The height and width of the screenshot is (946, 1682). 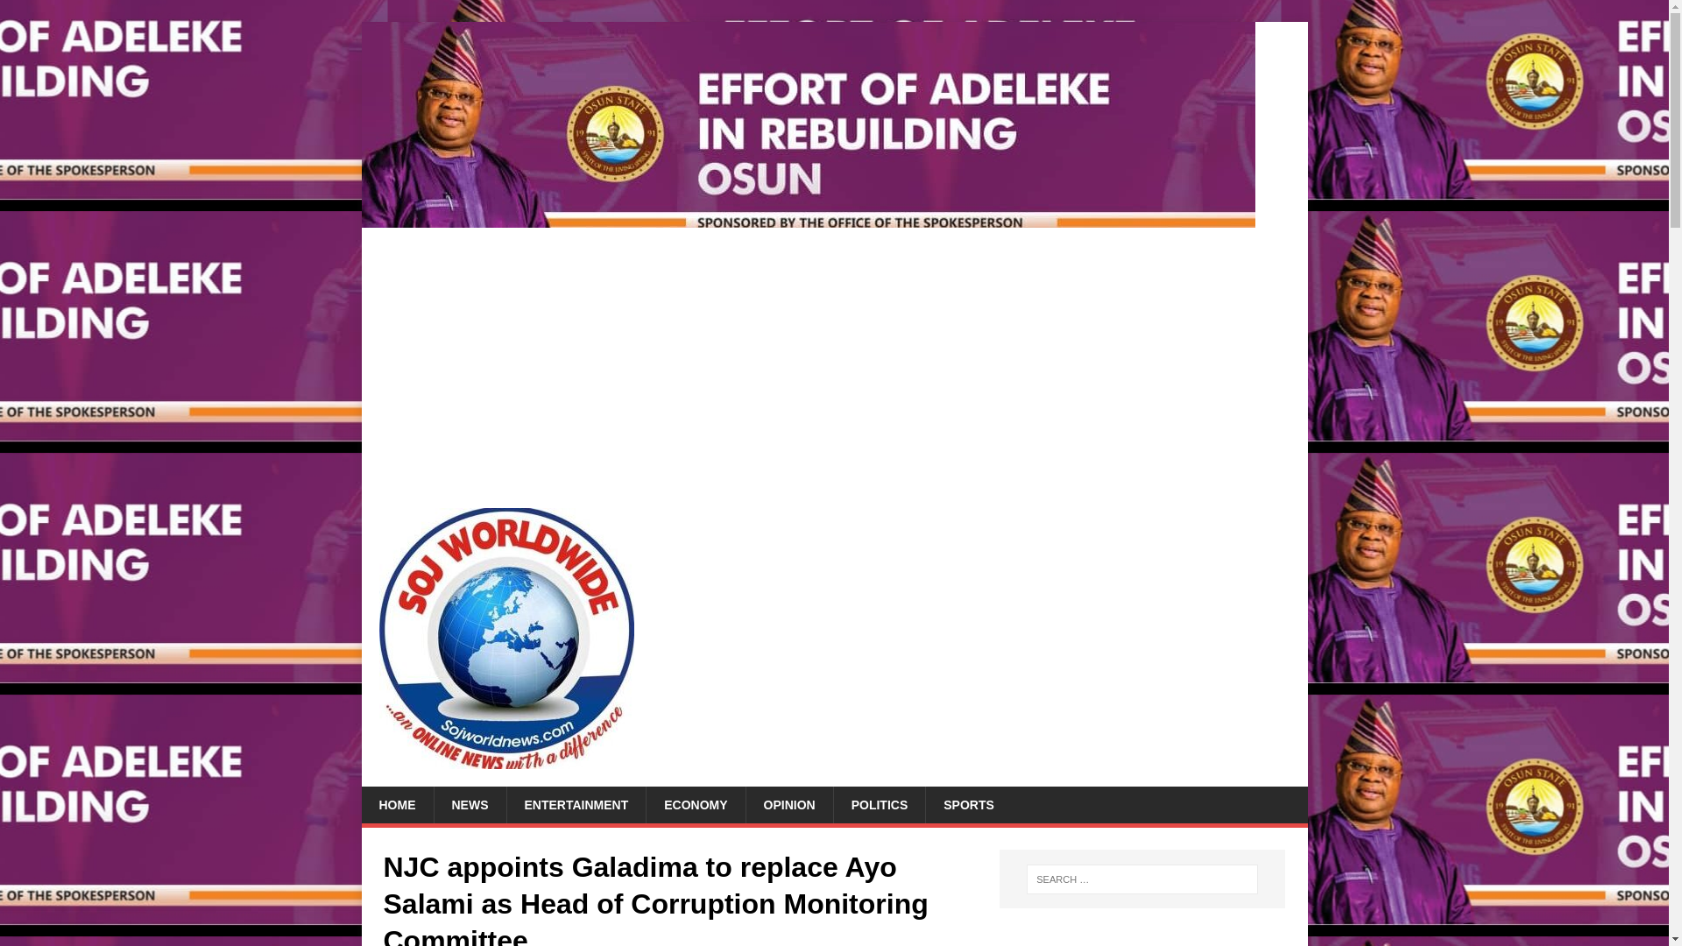 What do you see at coordinates (880, 804) in the screenshot?
I see `POLITICS` at bounding box center [880, 804].